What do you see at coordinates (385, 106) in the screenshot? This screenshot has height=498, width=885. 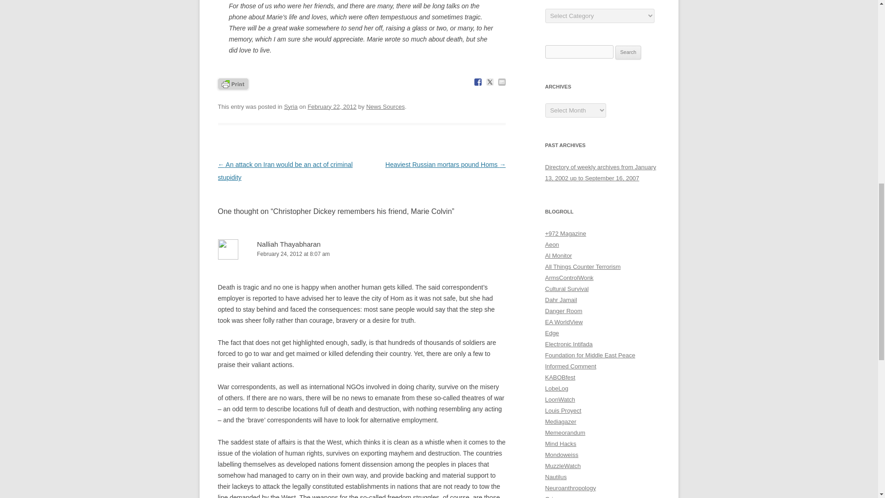 I see `View all posts by News Sources` at bounding box center [385, 106].